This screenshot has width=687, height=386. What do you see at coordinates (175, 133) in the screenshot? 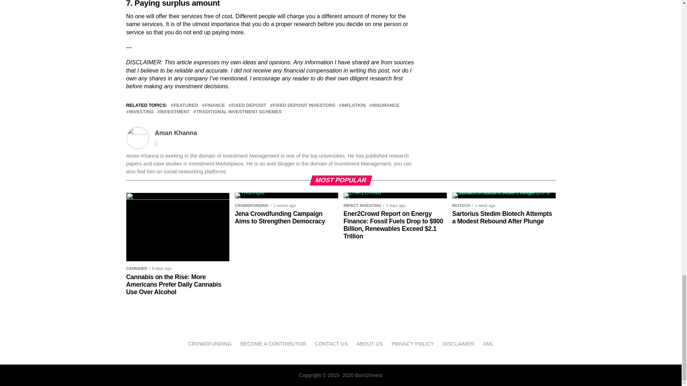
I see `Posts by Aman Khanna` at bounding box center [175, 133].